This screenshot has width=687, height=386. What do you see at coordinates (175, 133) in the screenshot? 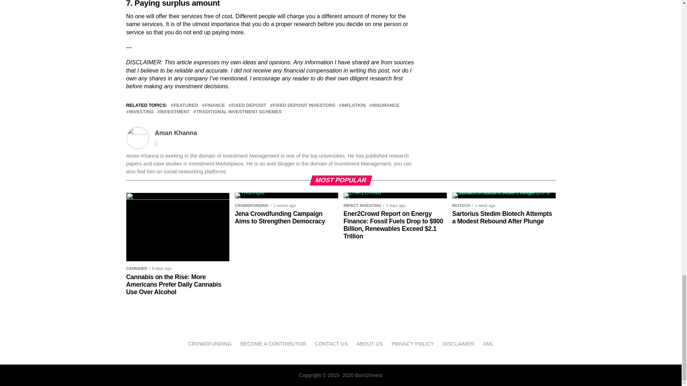
I see `Posts by Aman Khanna` at bounding box center [175, 133].